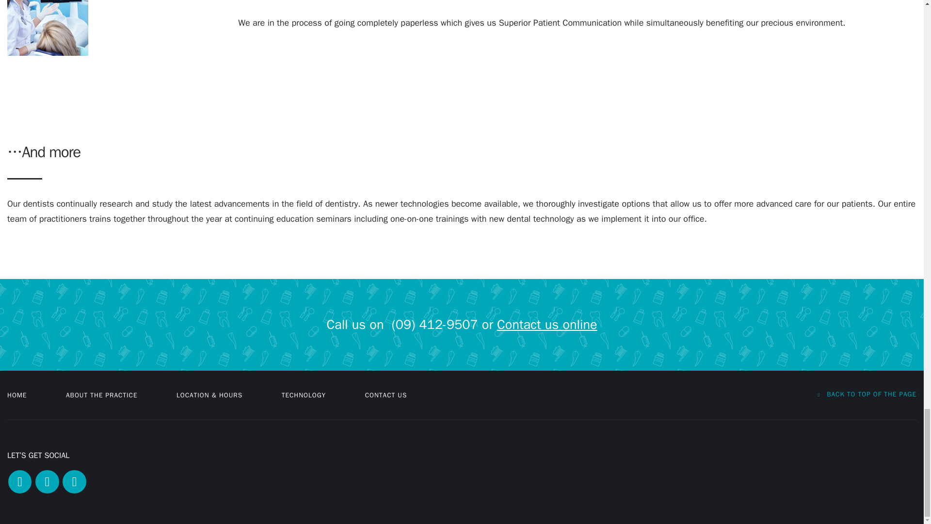 The height and width of the screenshot is (524, 931). Describe the element at coordinates (386, 395) in the screenshot. I see `CONTACT US` at that location.